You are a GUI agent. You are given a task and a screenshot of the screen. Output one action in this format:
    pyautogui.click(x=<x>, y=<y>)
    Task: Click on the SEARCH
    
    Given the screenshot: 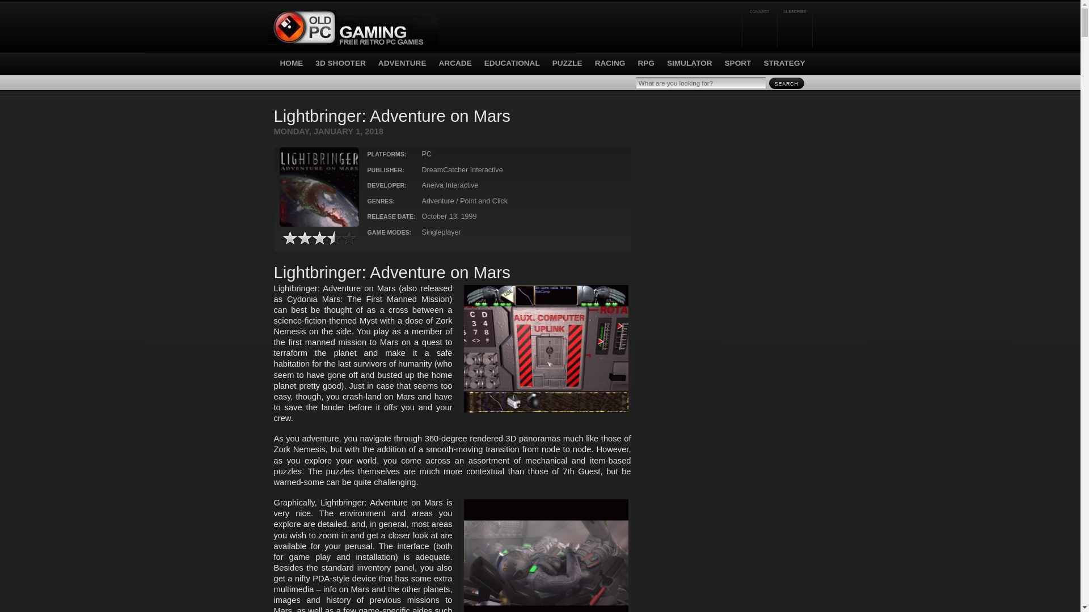 What is the action you would take?
    pyautogui.click(x=786, y=83)
    